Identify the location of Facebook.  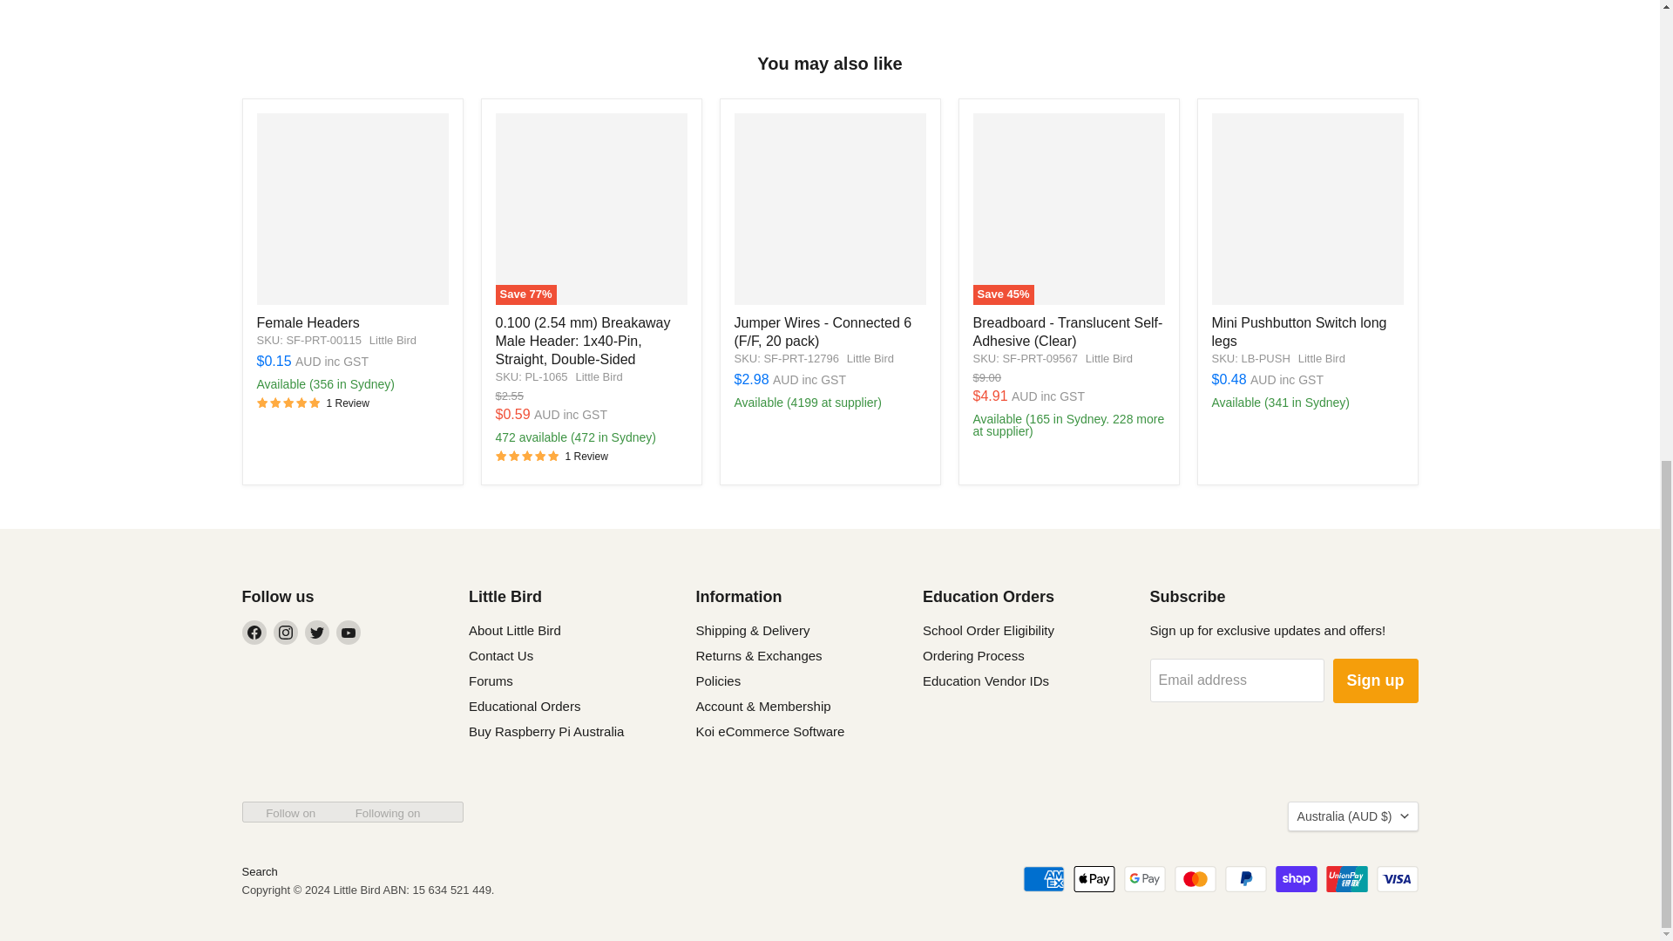
(254, 632).